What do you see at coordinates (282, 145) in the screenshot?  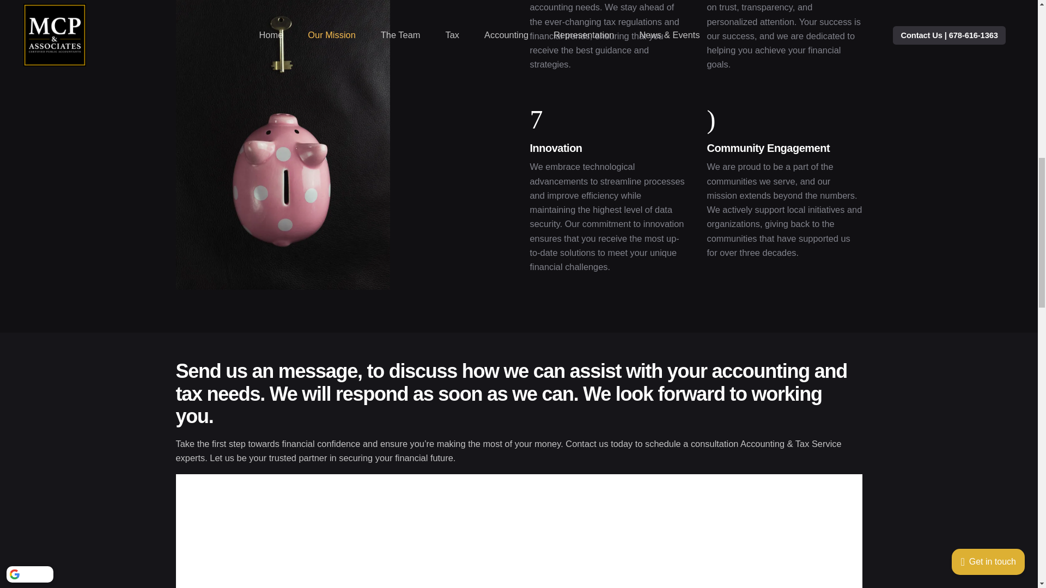 I see `piggy-bank-key` at bounding box center [282, 145].